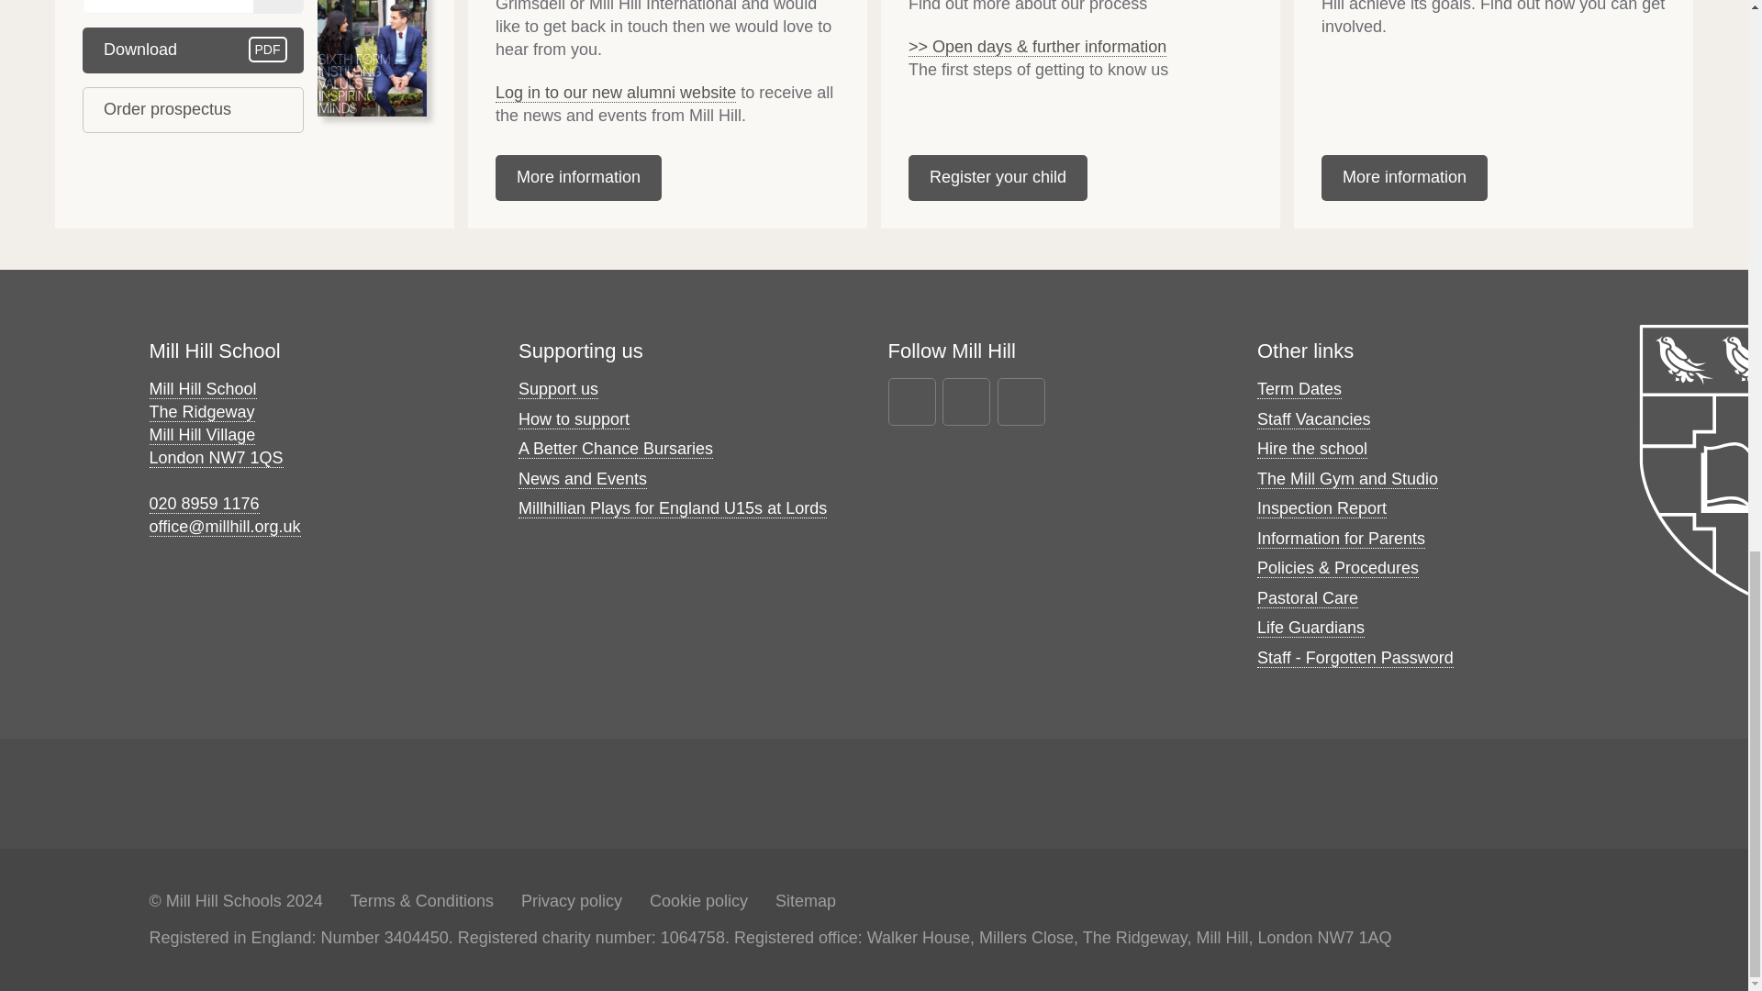  What do you see at coordinates (578, 178) in the screenshot?
I see `More information` at bounding box center [578, 178].